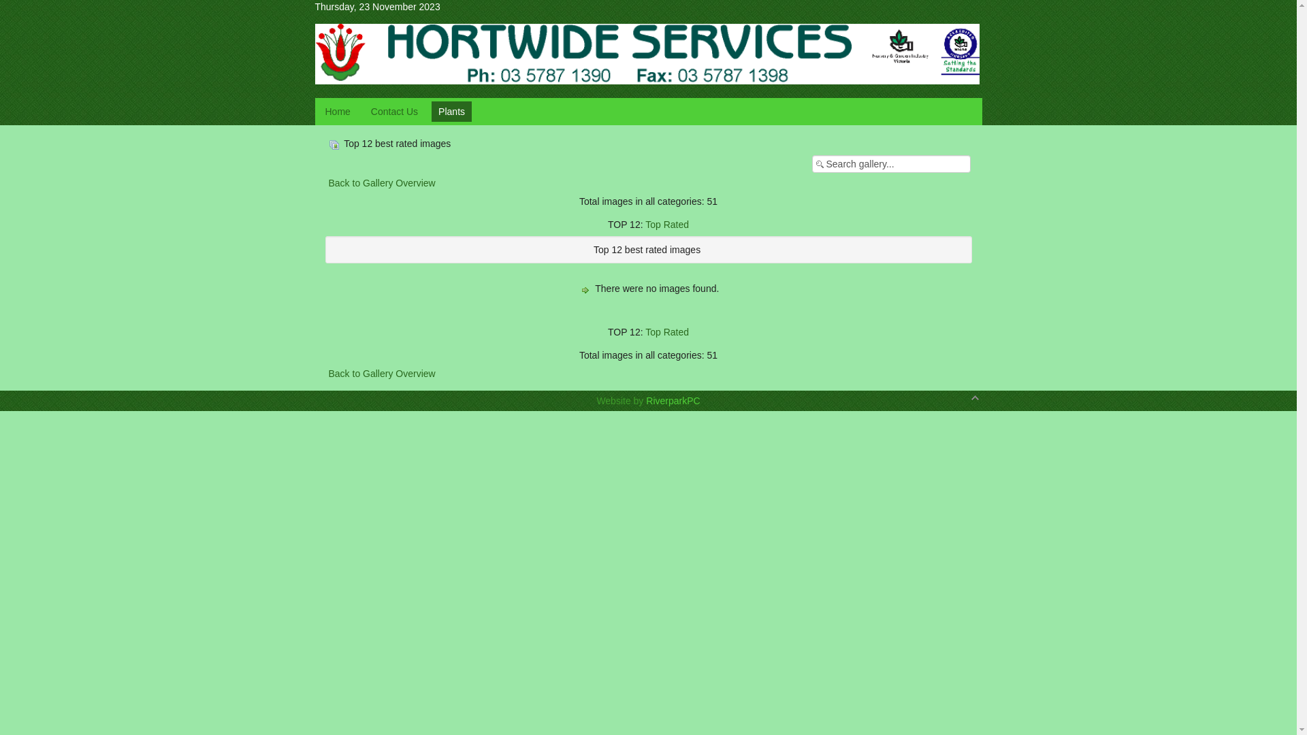 This screenshot has width=1307, height=735. Describe the element at coordinates (338, 112) in the screenshot. I see `Home` at that location.